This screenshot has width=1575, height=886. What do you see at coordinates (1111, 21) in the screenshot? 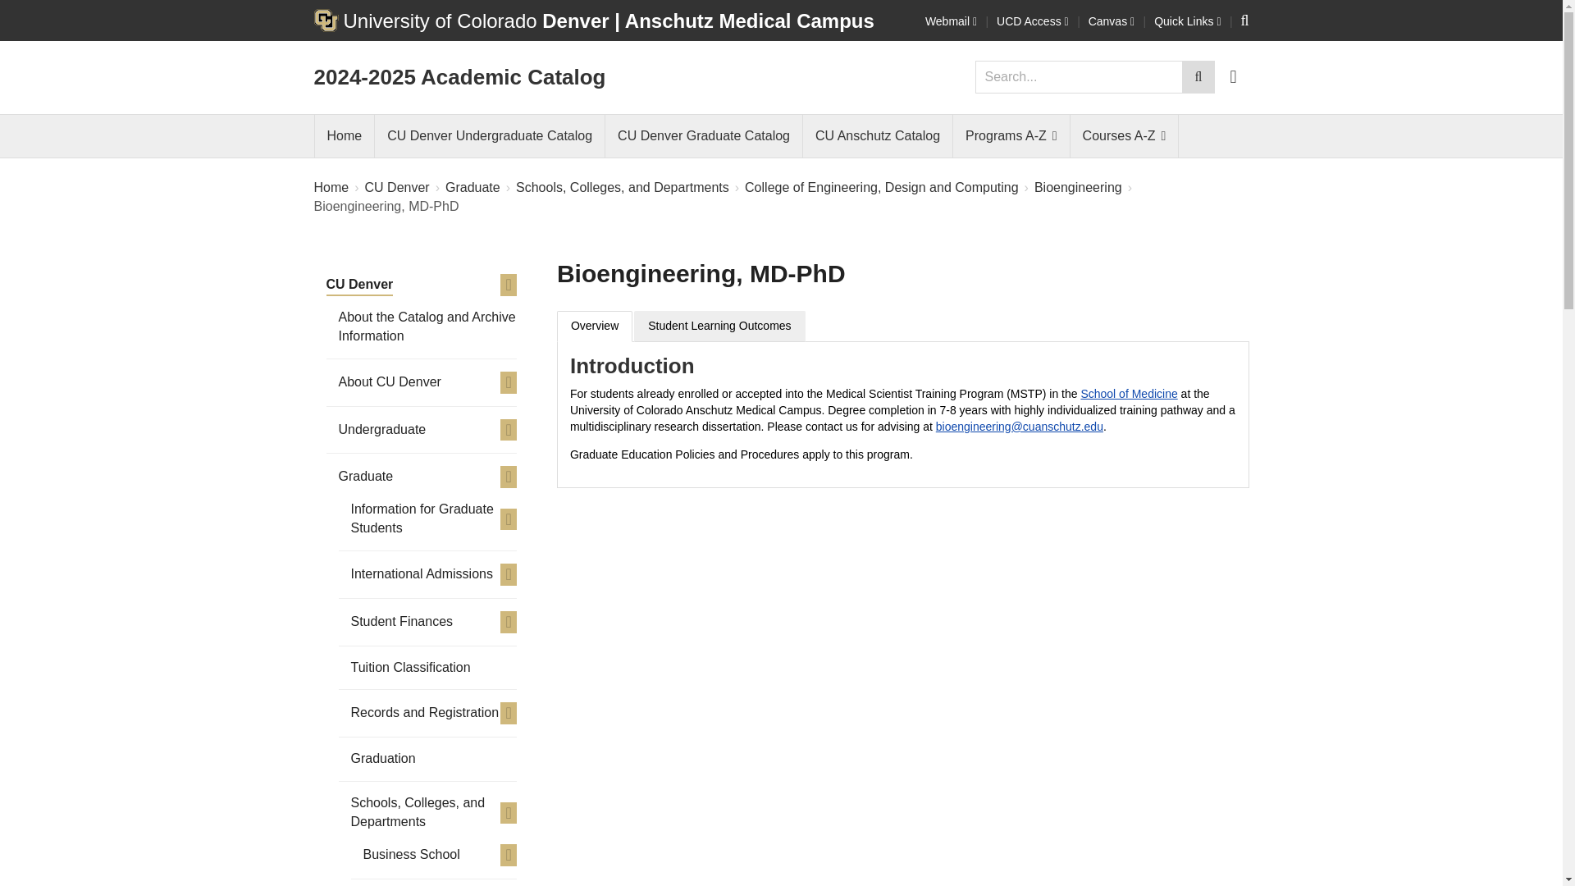
I see `Canvas` at bounding box center [1111, 21].